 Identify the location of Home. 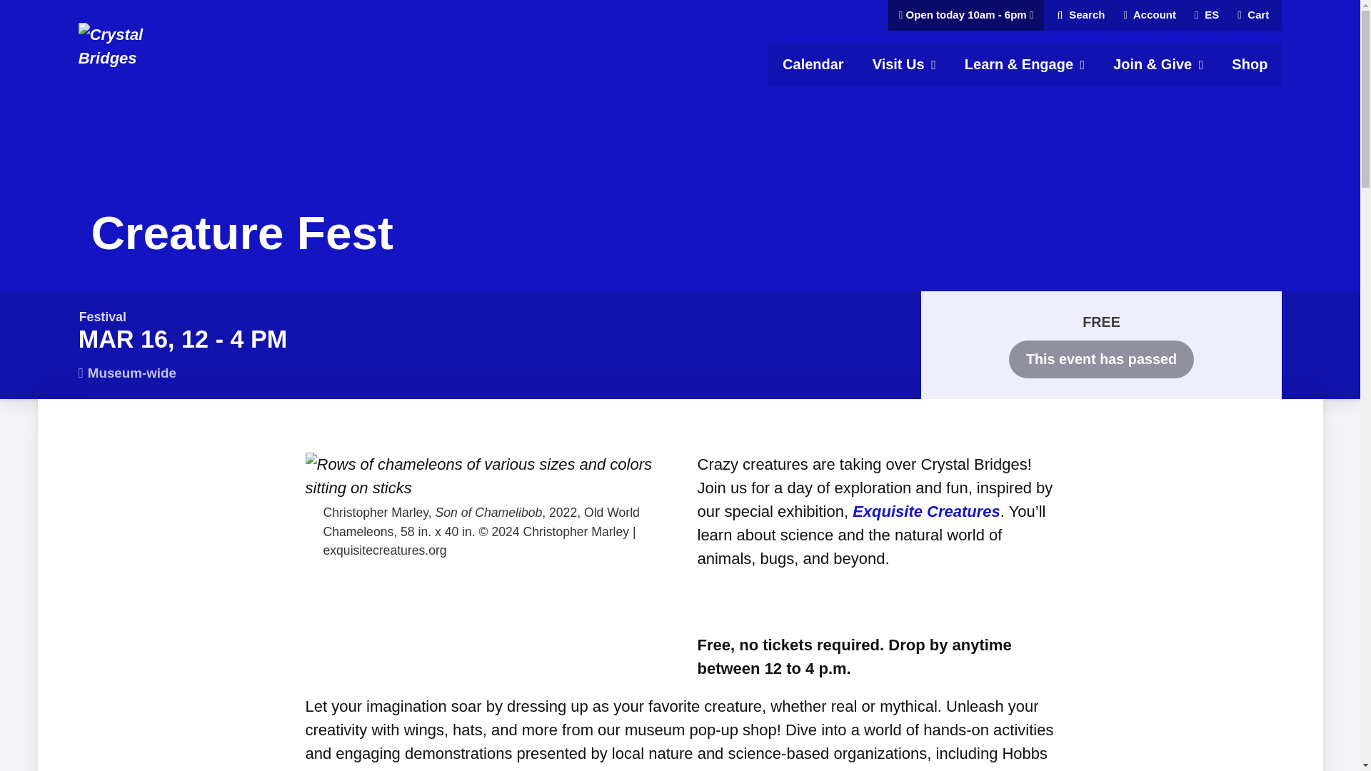
(303, 46).